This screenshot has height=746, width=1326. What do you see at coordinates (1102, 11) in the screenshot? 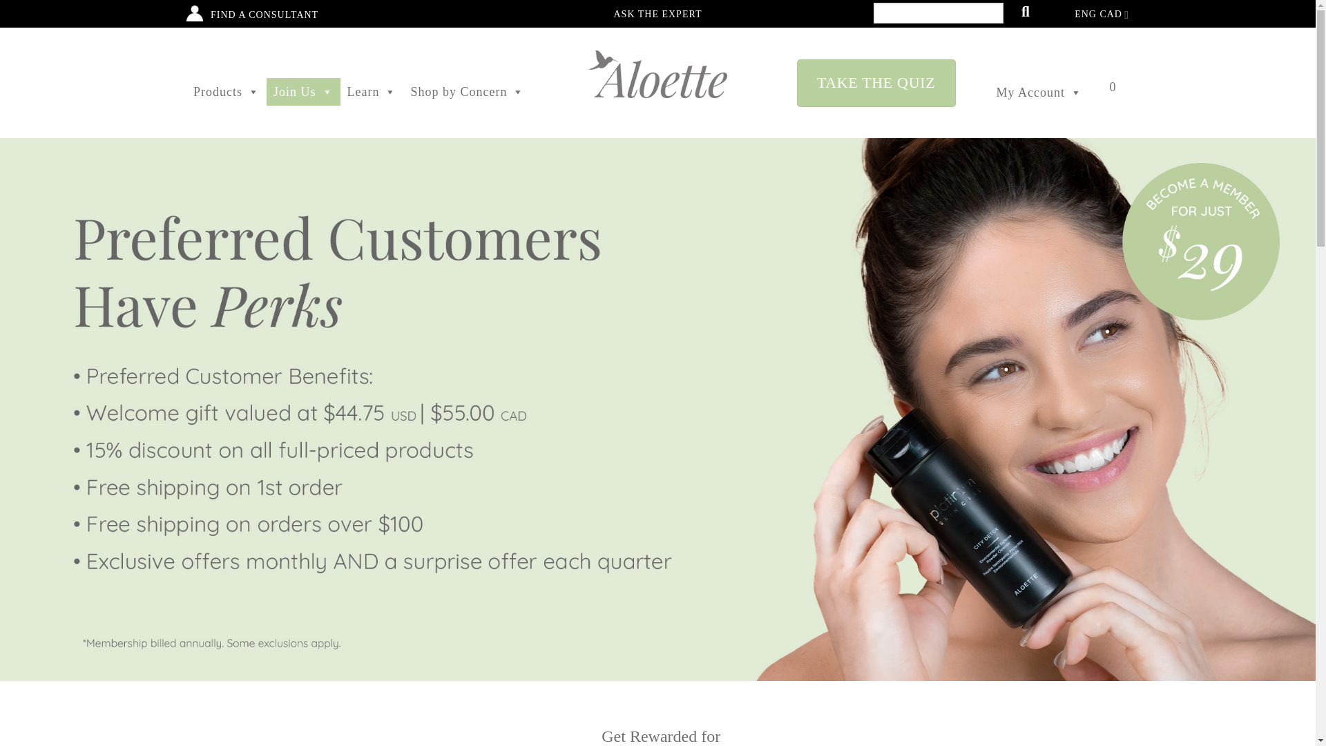
I see `ENG CAD` at bounding box center [1102, 11].